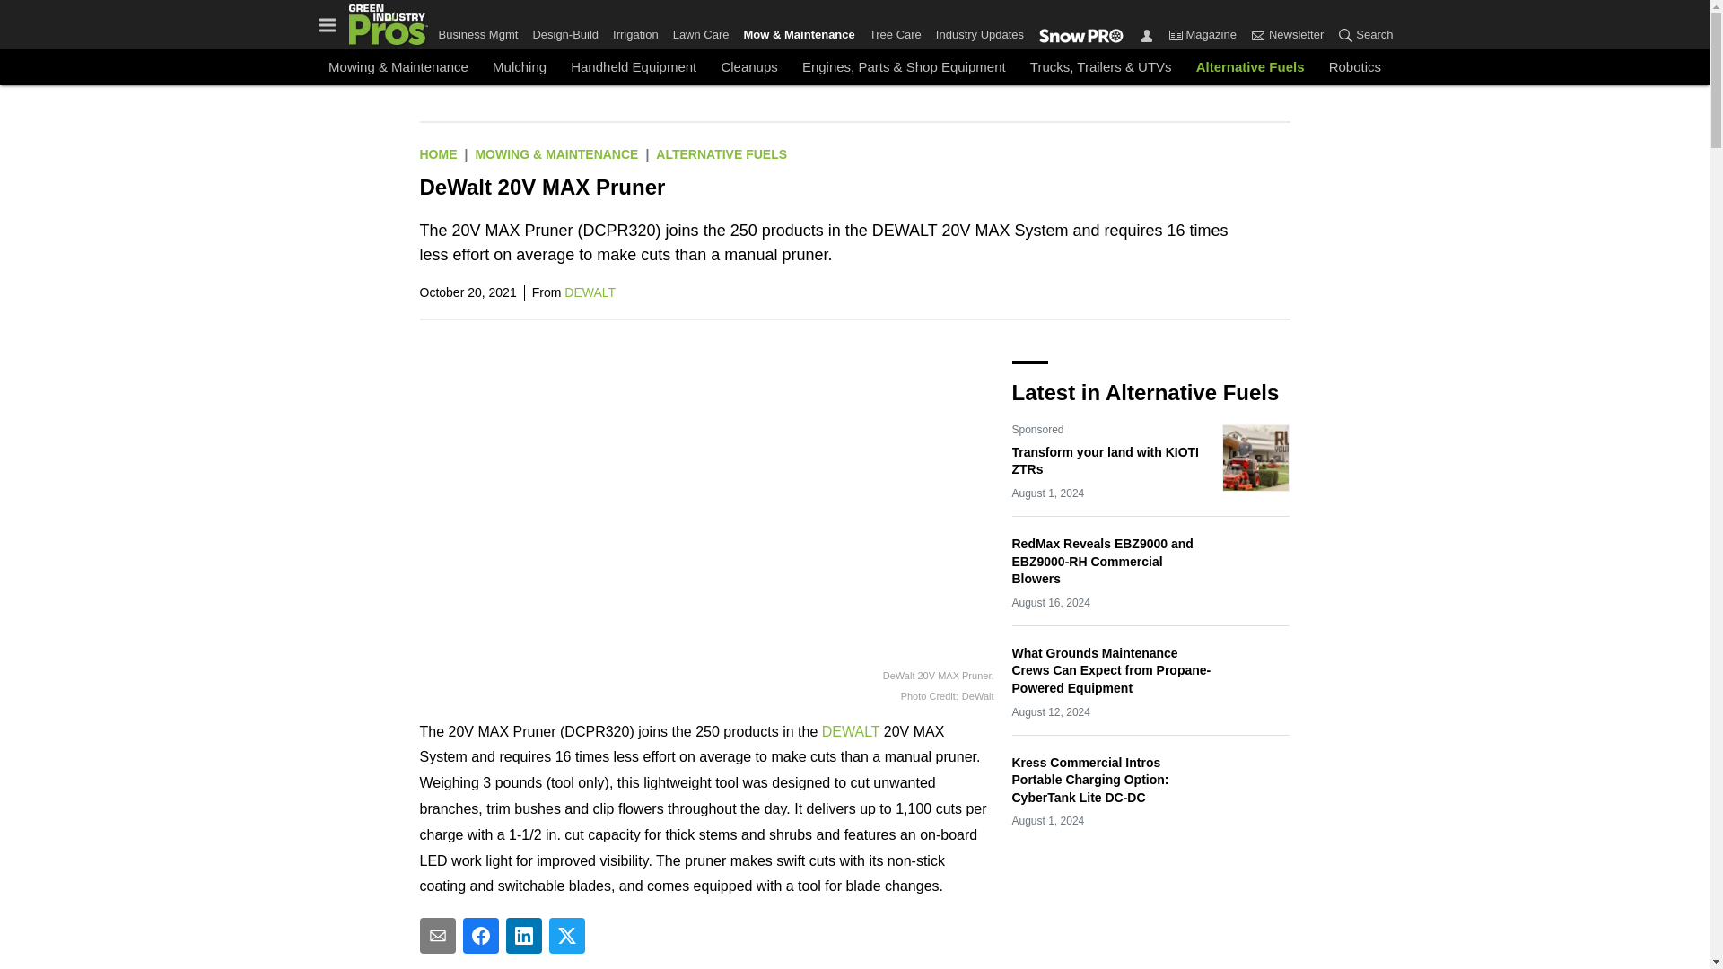 This screenshot has height=969, width=1723. Describe the element at coordinates (748, 66) in the screenshot. I see `Cleanups` at that location.